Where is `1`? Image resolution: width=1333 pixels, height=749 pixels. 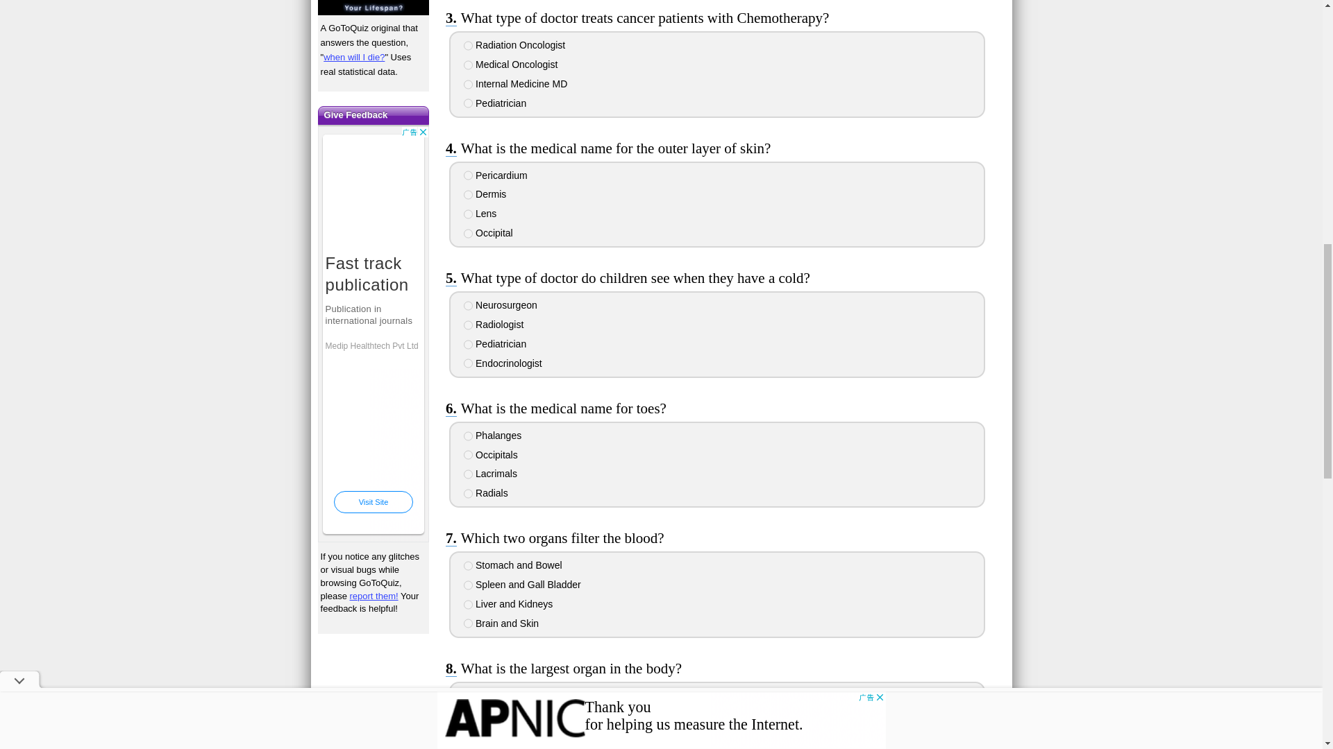
1 is located at coordinates (468, 175).